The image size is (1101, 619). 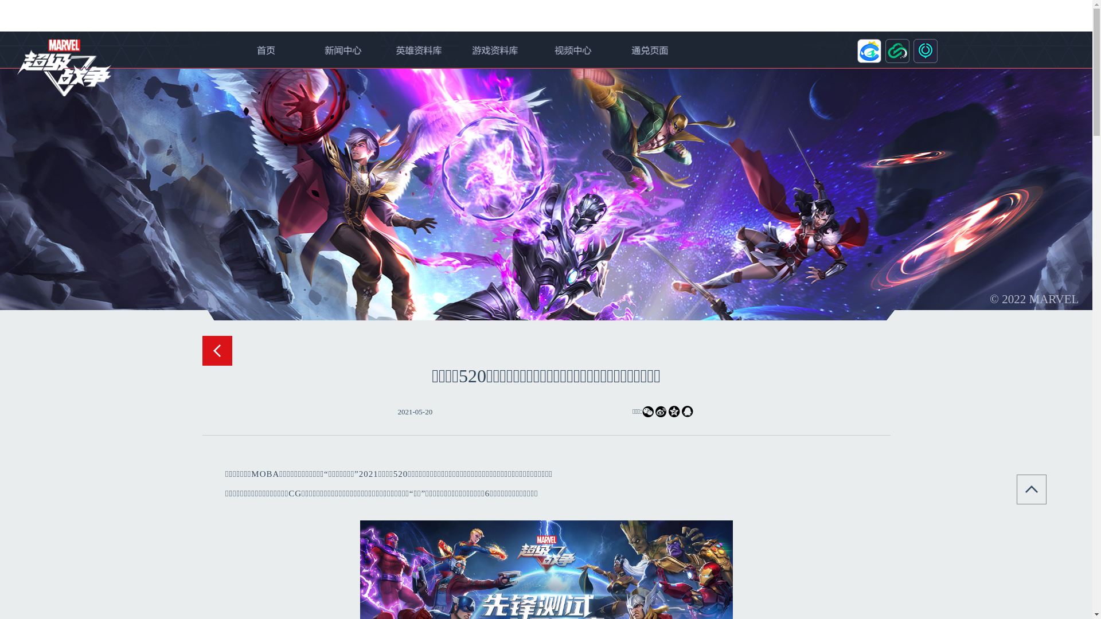 What do you see at coordinates (64, 68) in the screenshot?
I see `logo` at bounding box center [64, 68].